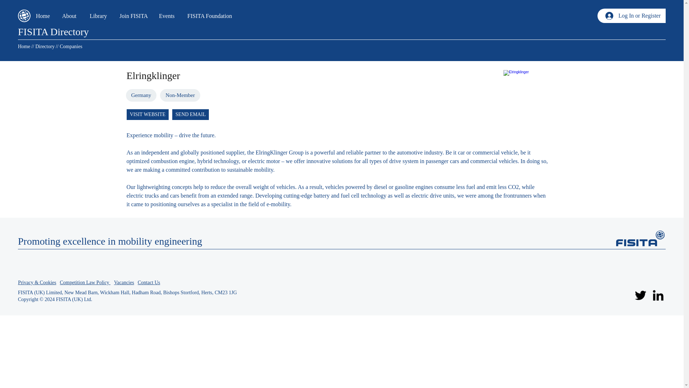  Describe the element at coordinates (190, 114) in the screenshot. I see `SEND EMAIL` at that location.